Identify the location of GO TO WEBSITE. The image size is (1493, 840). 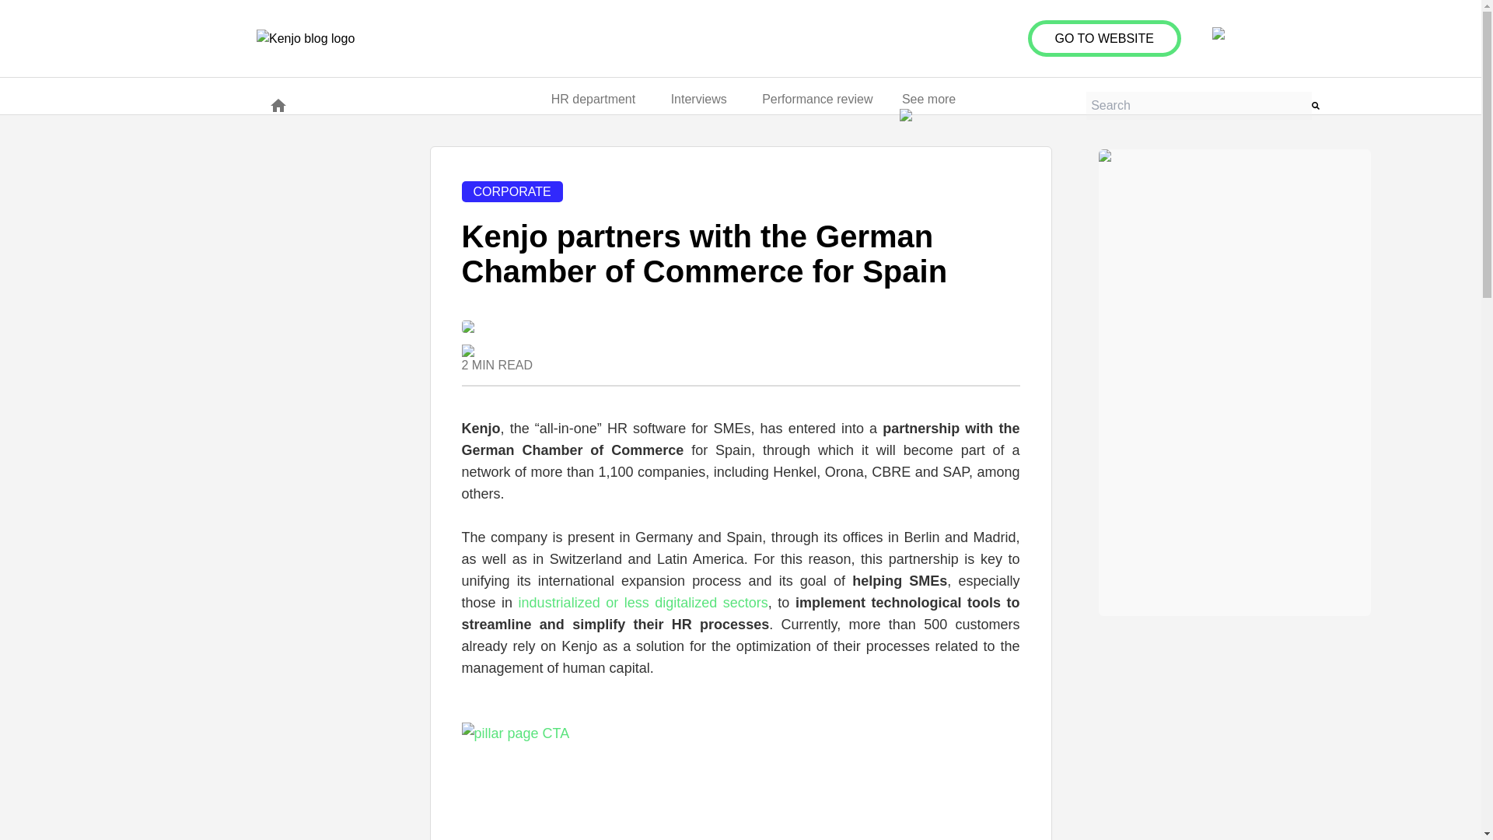
(1104, 38).